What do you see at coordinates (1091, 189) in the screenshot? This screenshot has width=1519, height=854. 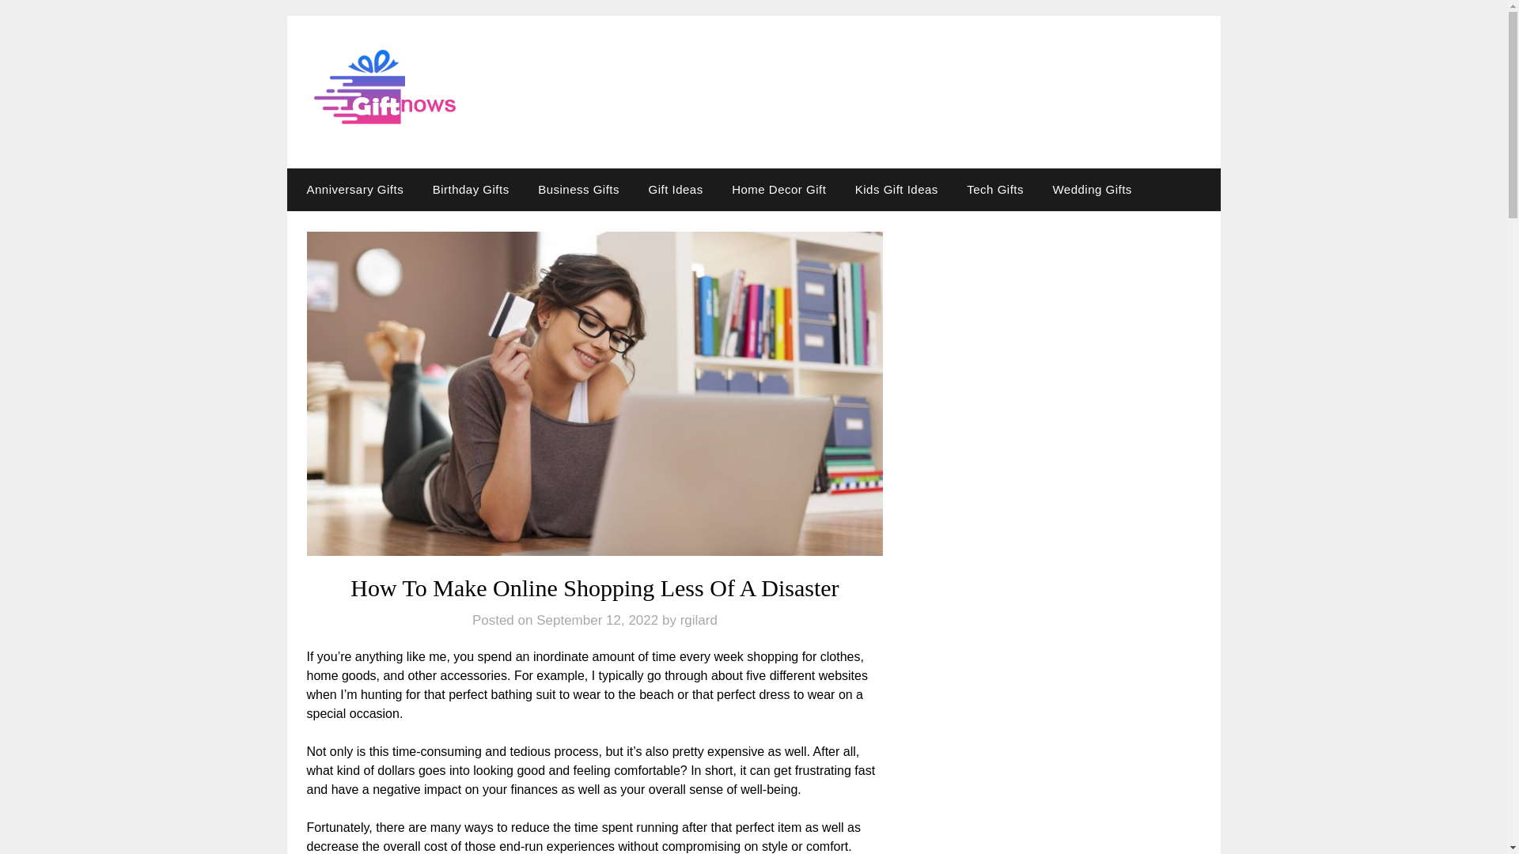 I see `Wedding Gifts` at bounding box center [1091, 189].